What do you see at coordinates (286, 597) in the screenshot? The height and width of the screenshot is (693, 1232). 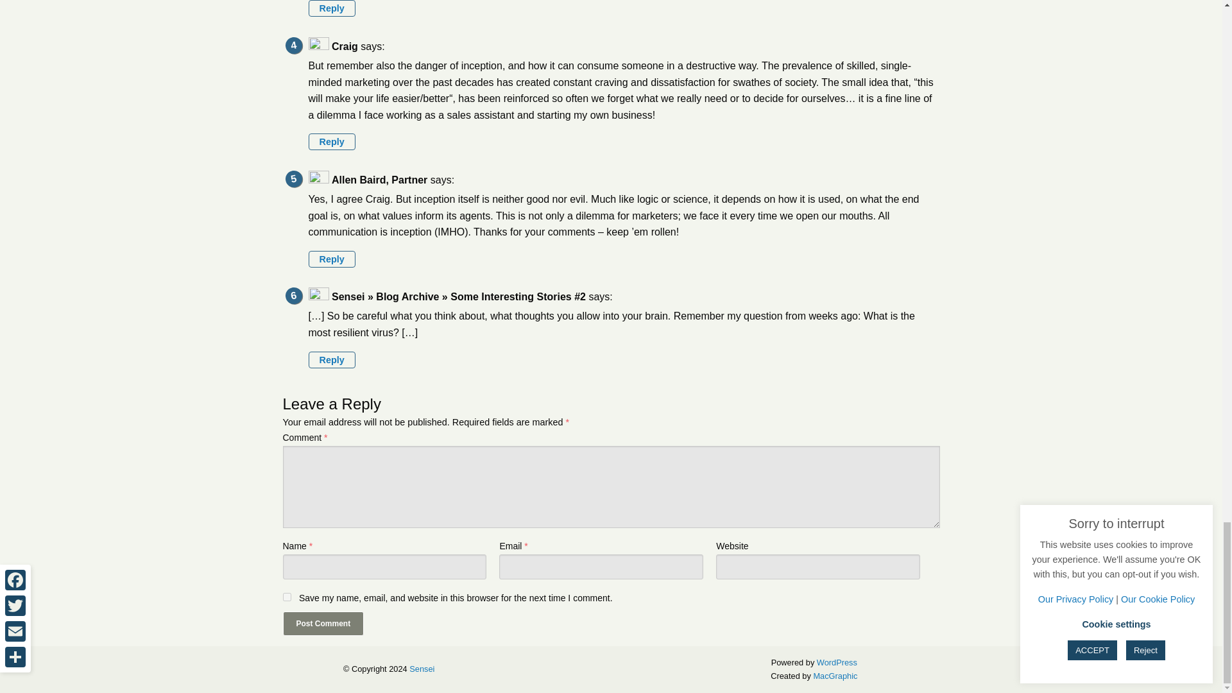 I see `yes` at bounding box center [286, 597].